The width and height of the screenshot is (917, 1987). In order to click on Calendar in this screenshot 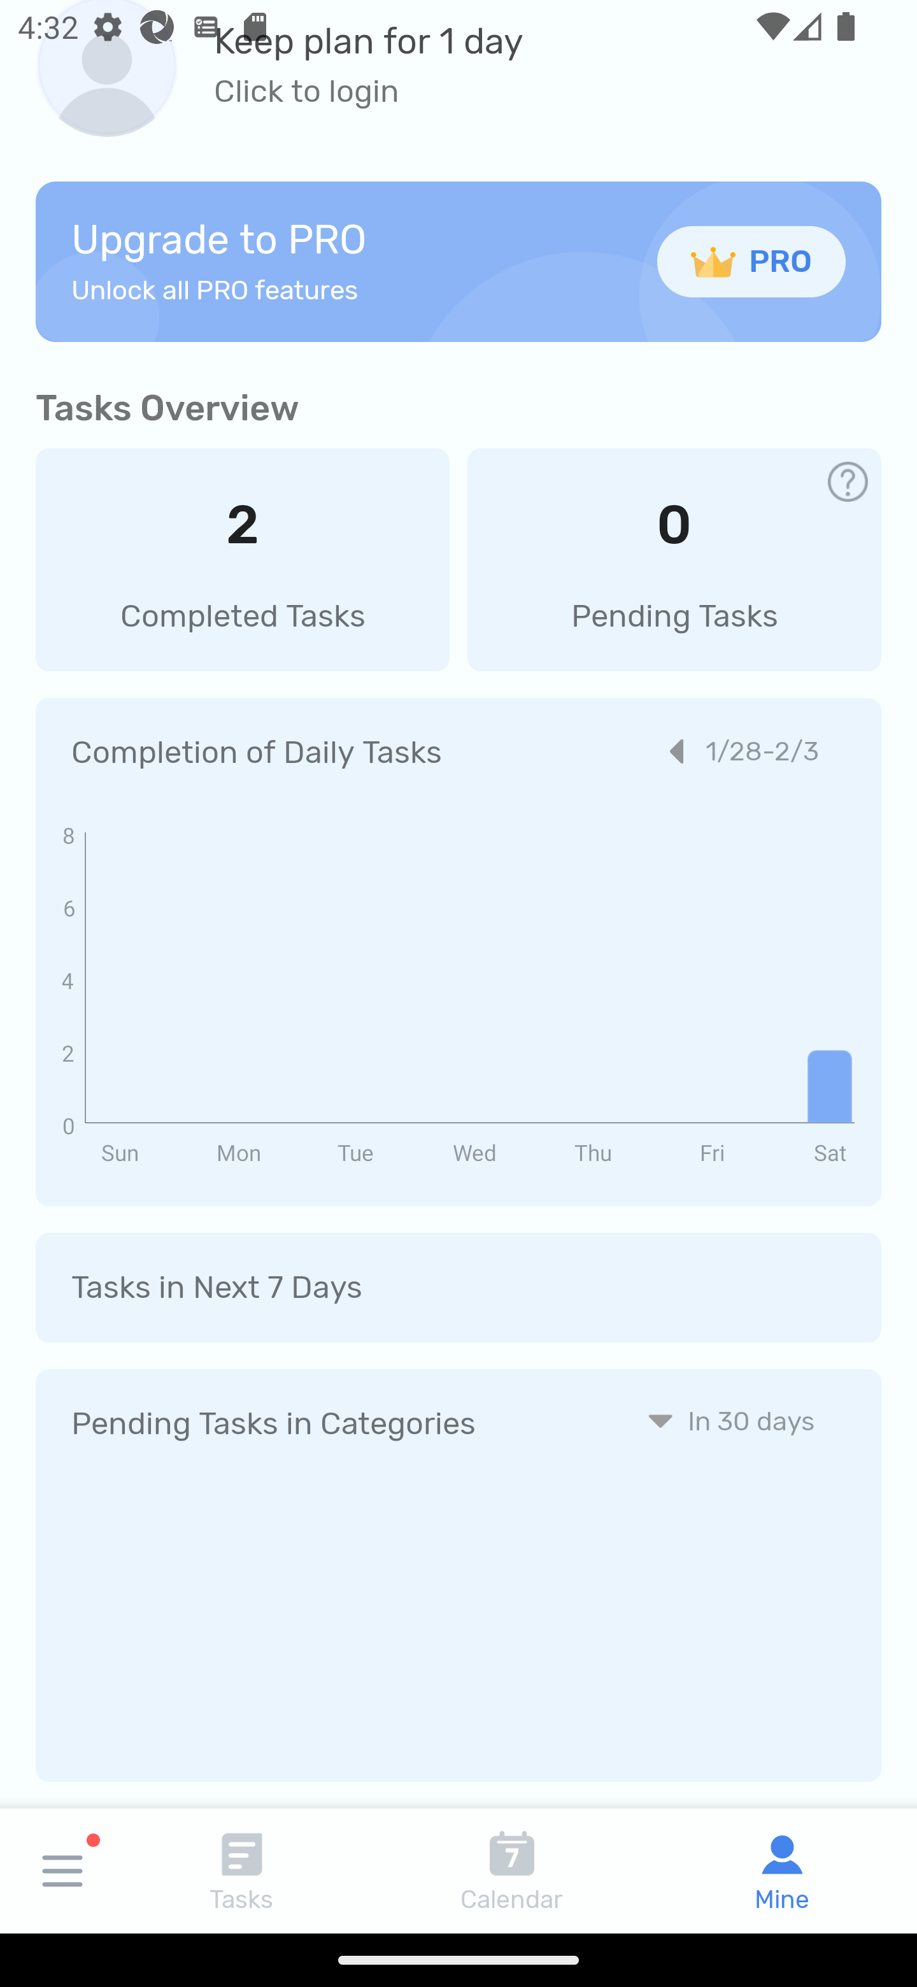, I will do `click(512, 1870)`.